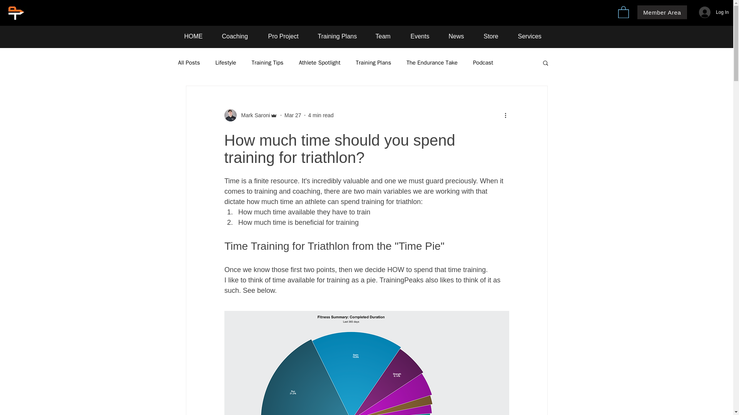 The width and height of the screenshot is (739, 415). Describe the element at coordinates (373, 63) in the screenshot. I see `Training Plans` at that location.